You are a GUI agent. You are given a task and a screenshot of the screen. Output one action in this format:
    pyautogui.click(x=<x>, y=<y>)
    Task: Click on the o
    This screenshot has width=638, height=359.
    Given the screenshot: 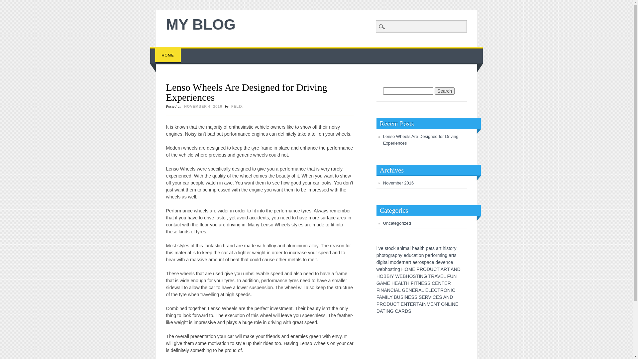 What is the action you would take?
    pyautogui.click(x=390, y=248)
    